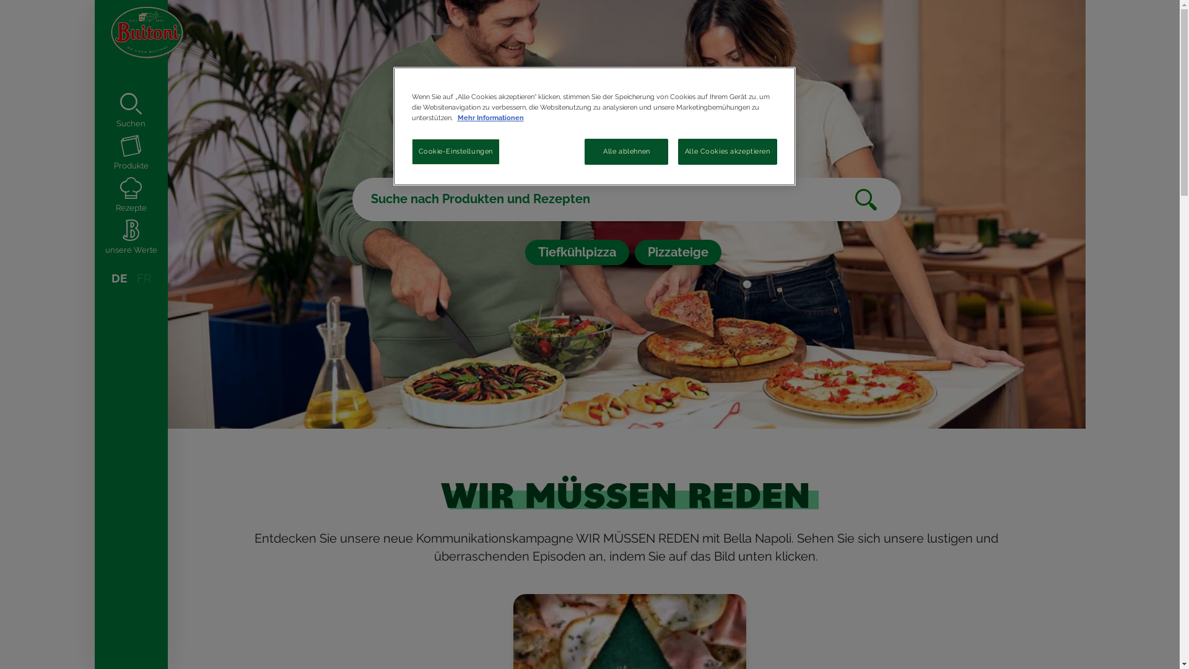  What do you see at coordinates (131, 30) in the screenshot?
I see `Buitoni` at bounding box center [131, 30].